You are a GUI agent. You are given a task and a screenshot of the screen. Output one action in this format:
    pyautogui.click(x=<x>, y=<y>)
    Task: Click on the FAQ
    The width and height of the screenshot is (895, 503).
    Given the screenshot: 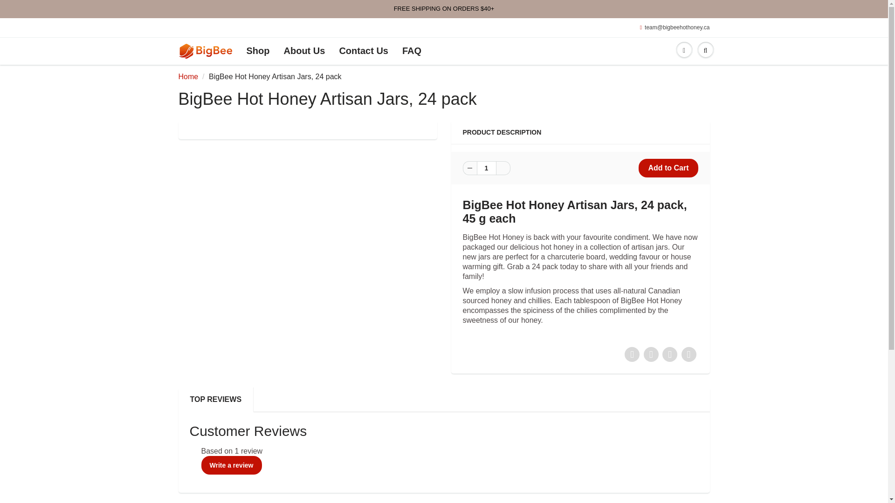 What is the action you would take?
    pyautogui.click(x=412, y=51)
    